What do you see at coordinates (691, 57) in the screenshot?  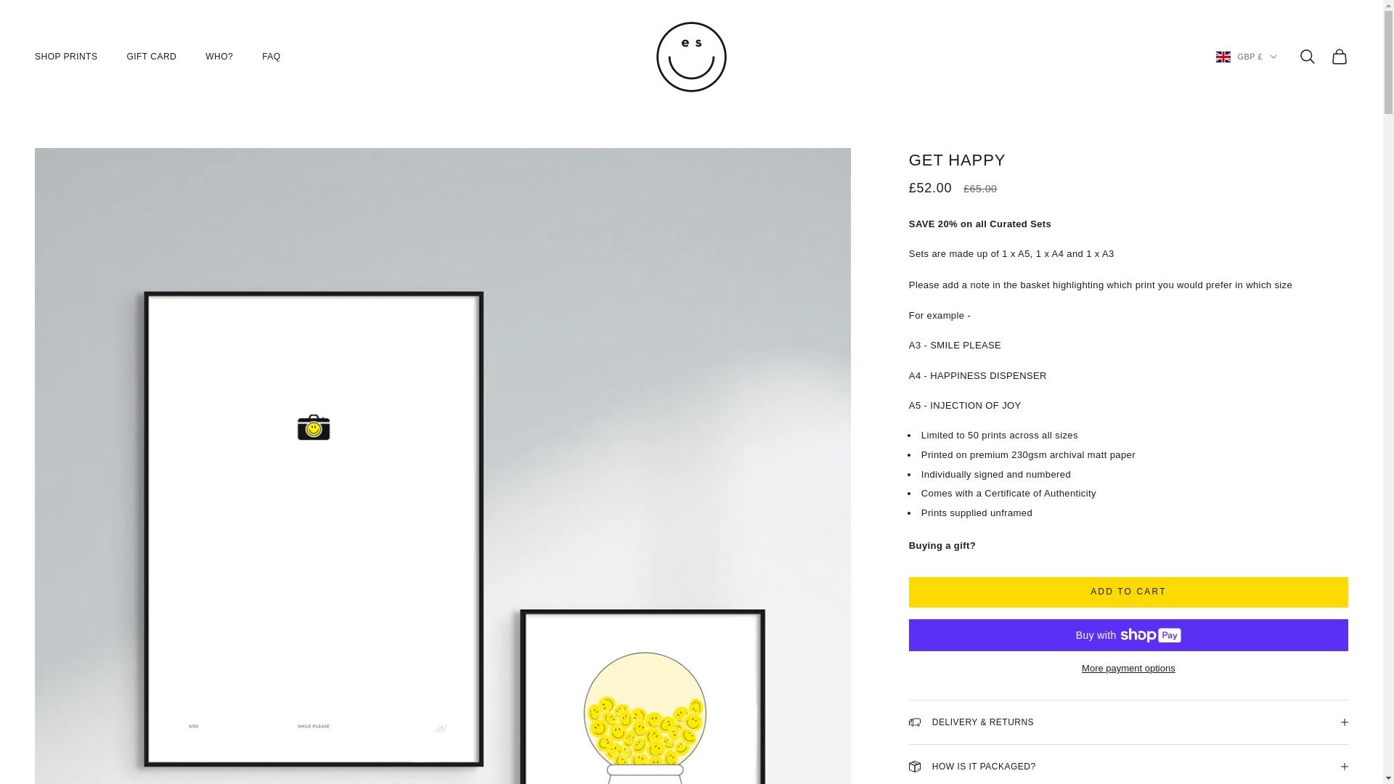 I see `etchasetch` at bounding box center [691, 57].